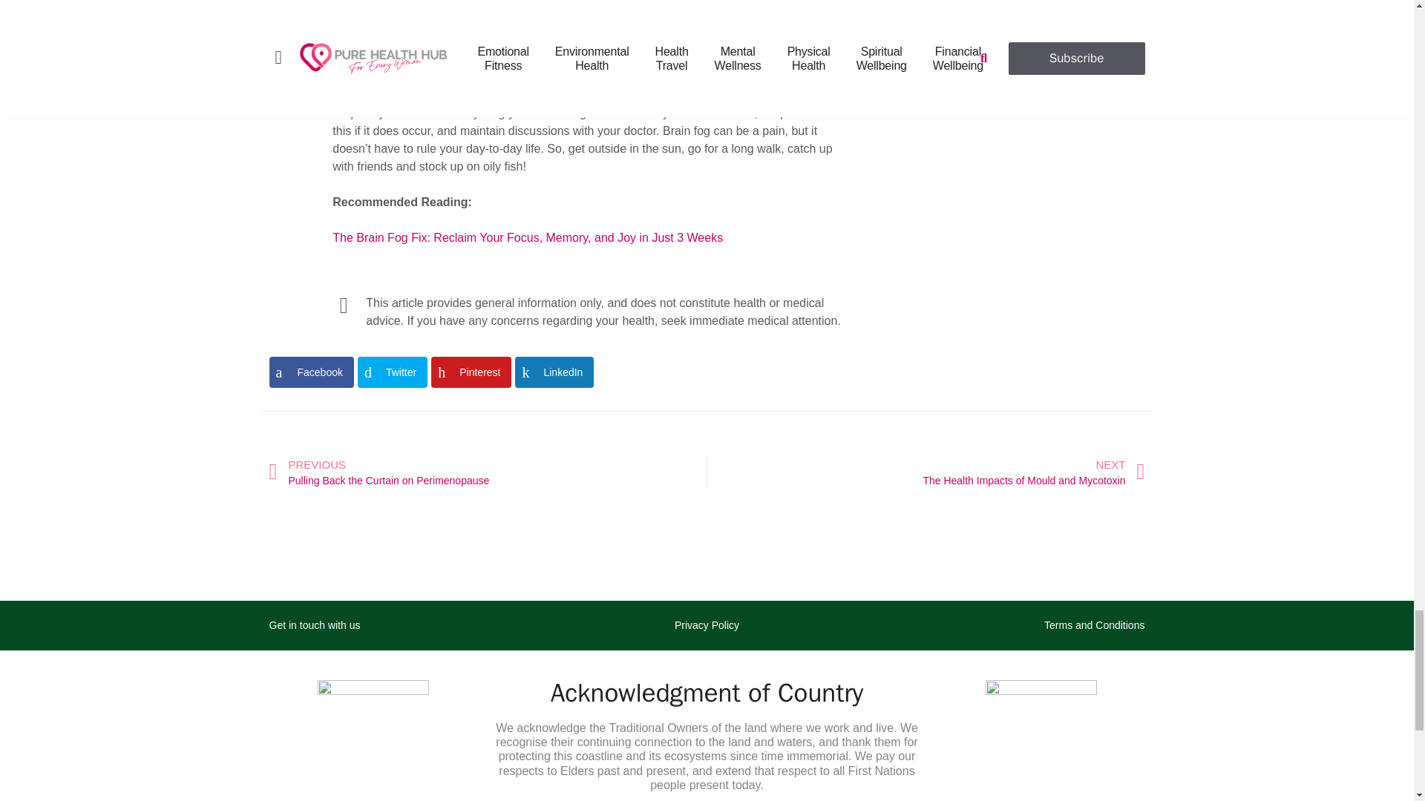  Describe the element at coordinates (311, 372) in the screenshot. I see `Share on Facebook` at that location.